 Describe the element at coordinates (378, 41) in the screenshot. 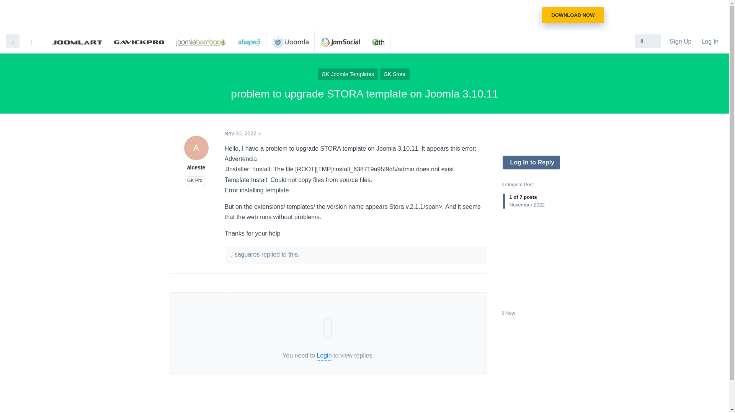

I see `DTH Development Homepage` at that location.